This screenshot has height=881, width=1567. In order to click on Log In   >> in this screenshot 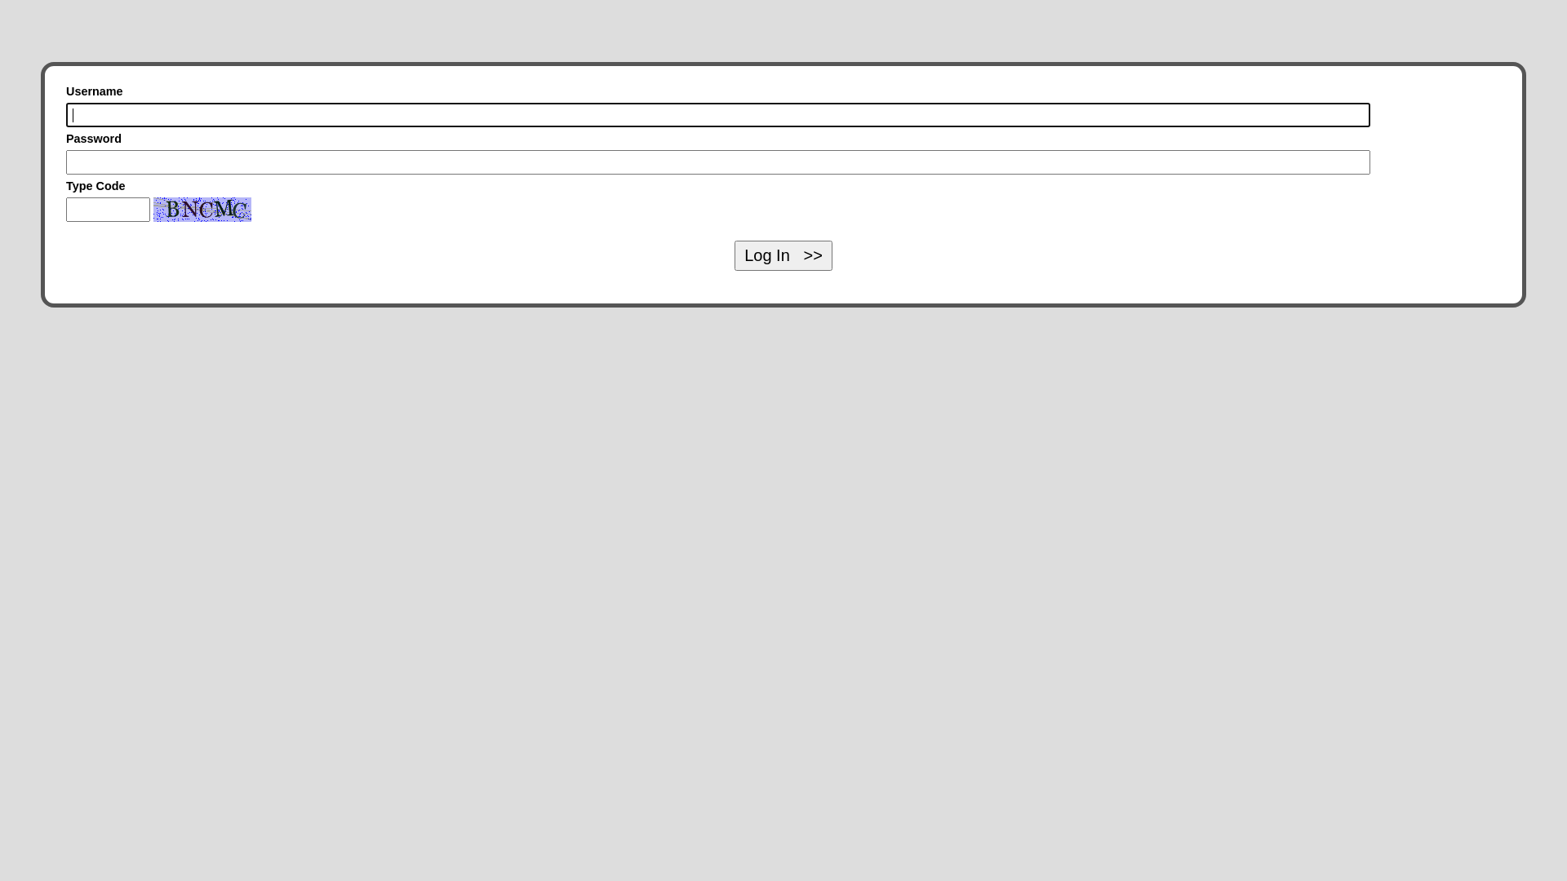, I will do `click(783, 256)`.